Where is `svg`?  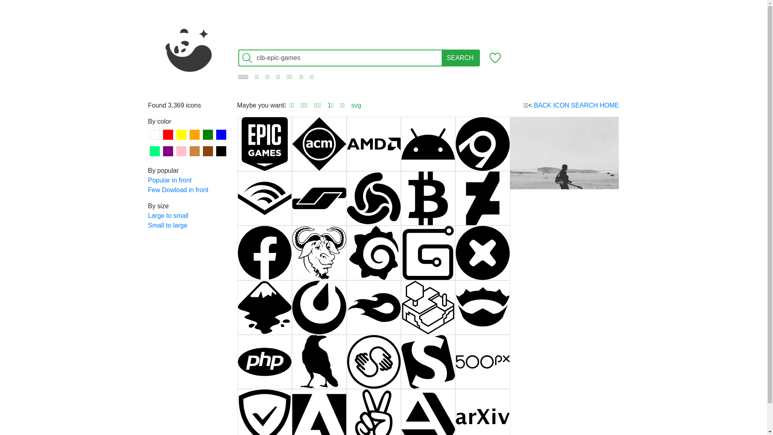 svg is located at coordinates (356, 106).